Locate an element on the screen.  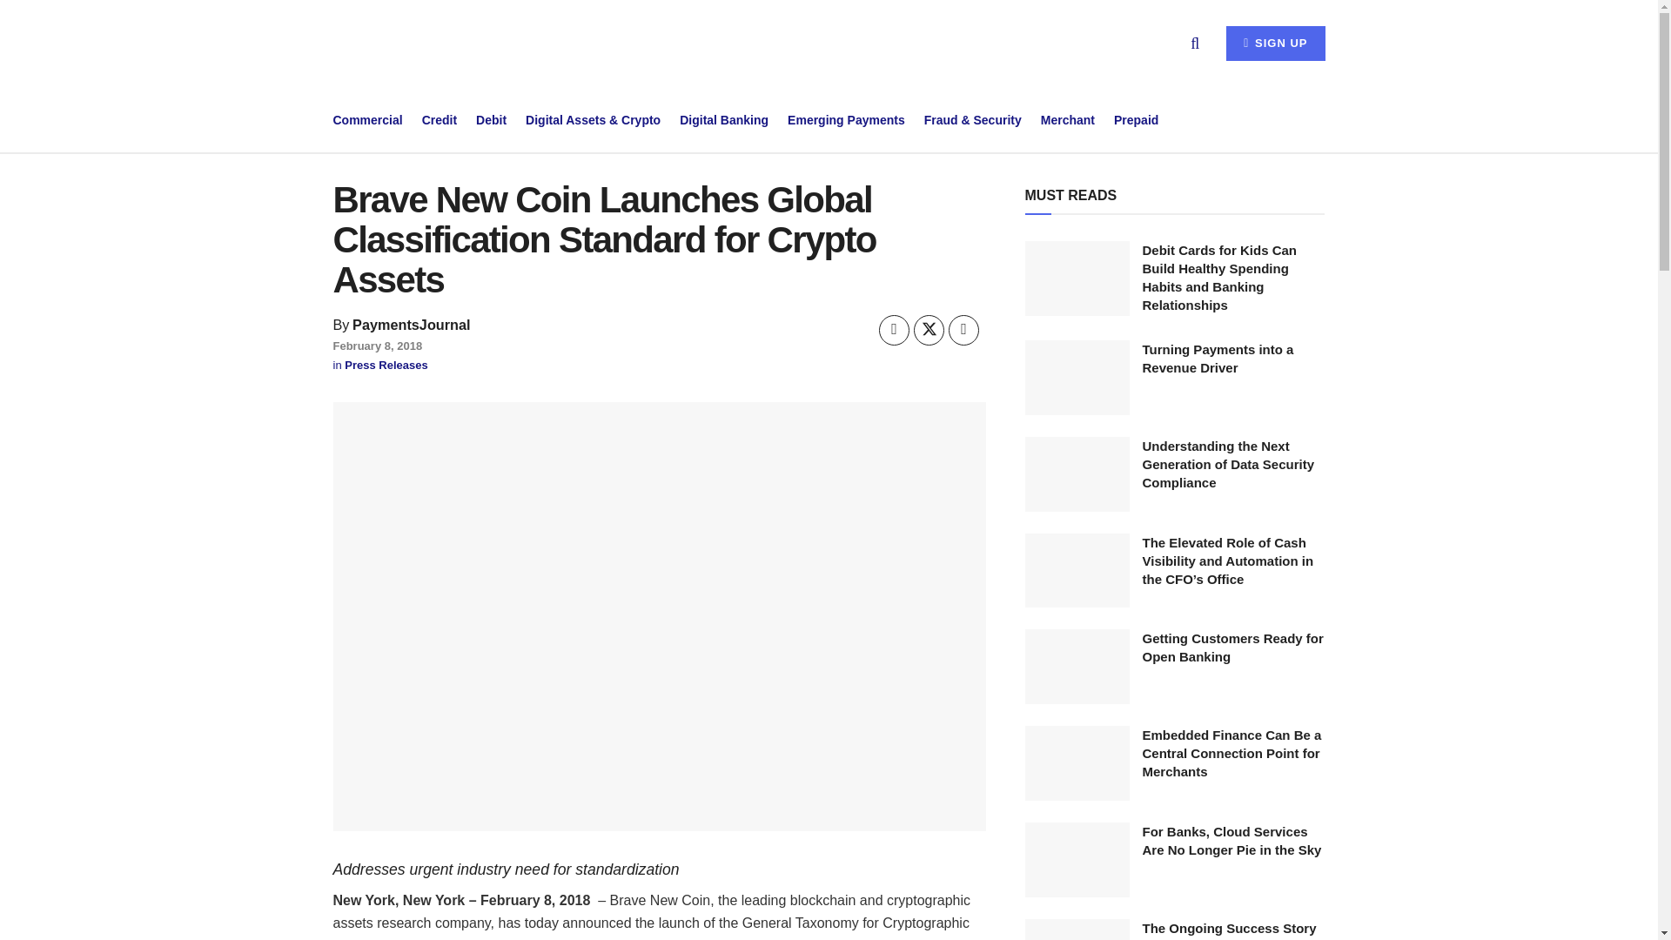
SIGN UP is located at coordinates (1276, 44).